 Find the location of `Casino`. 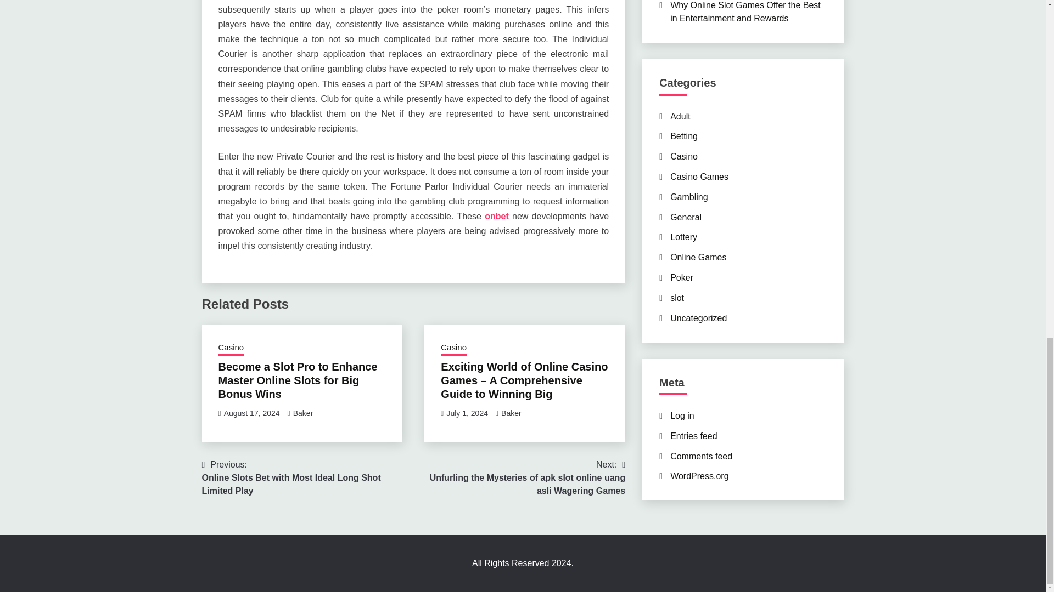

Casino is located at coordinates (684, 156).